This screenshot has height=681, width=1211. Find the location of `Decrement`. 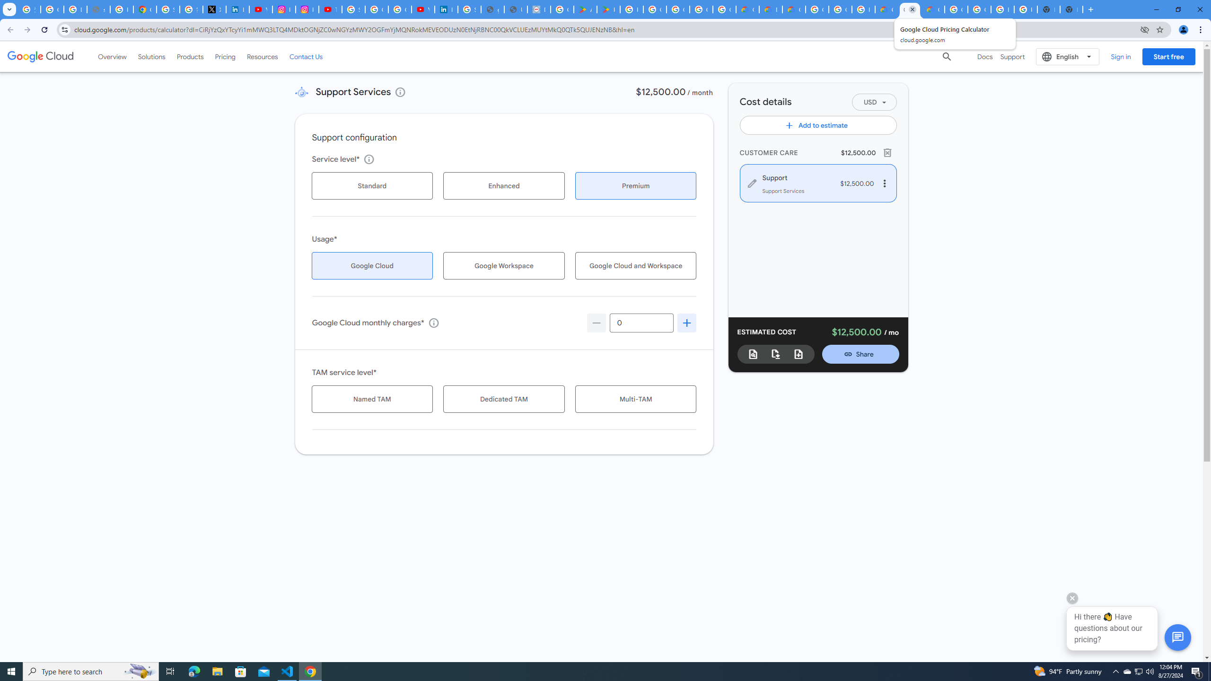

Decrement is located at coordinates (596, 323).